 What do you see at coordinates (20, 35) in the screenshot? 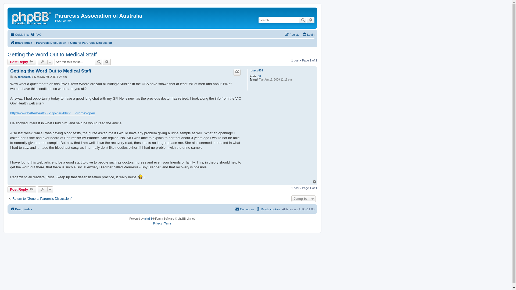
I see `Quick links` at bounding box center [20, 35].